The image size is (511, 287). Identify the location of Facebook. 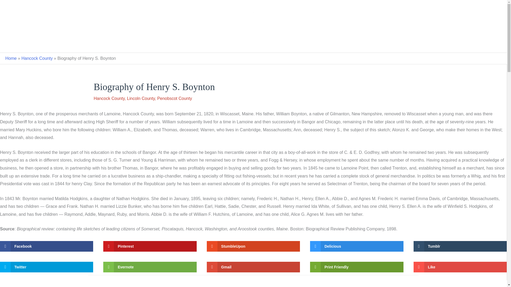
(46, 246).